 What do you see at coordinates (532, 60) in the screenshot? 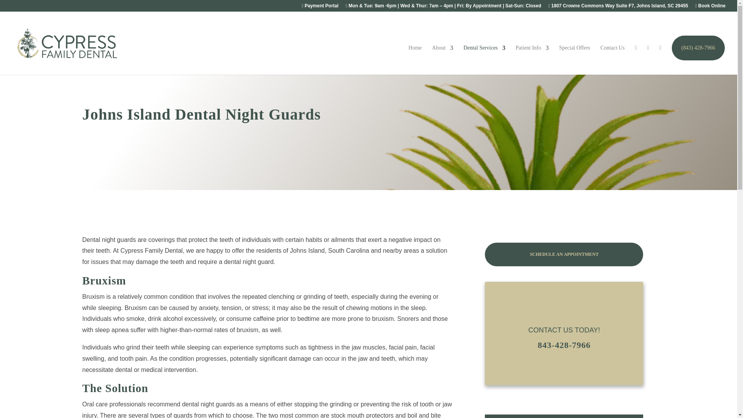
I see `Patient Info` at bounding box center [532, 60].